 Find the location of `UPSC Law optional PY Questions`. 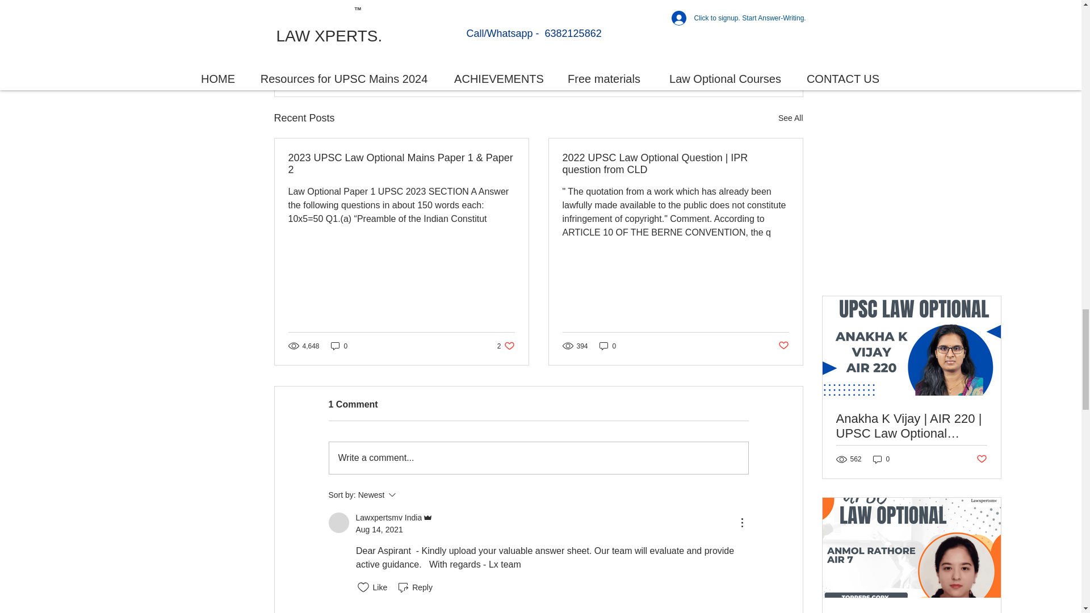

UPSC Law optional PY Questions is located at coordinates (790, 118).